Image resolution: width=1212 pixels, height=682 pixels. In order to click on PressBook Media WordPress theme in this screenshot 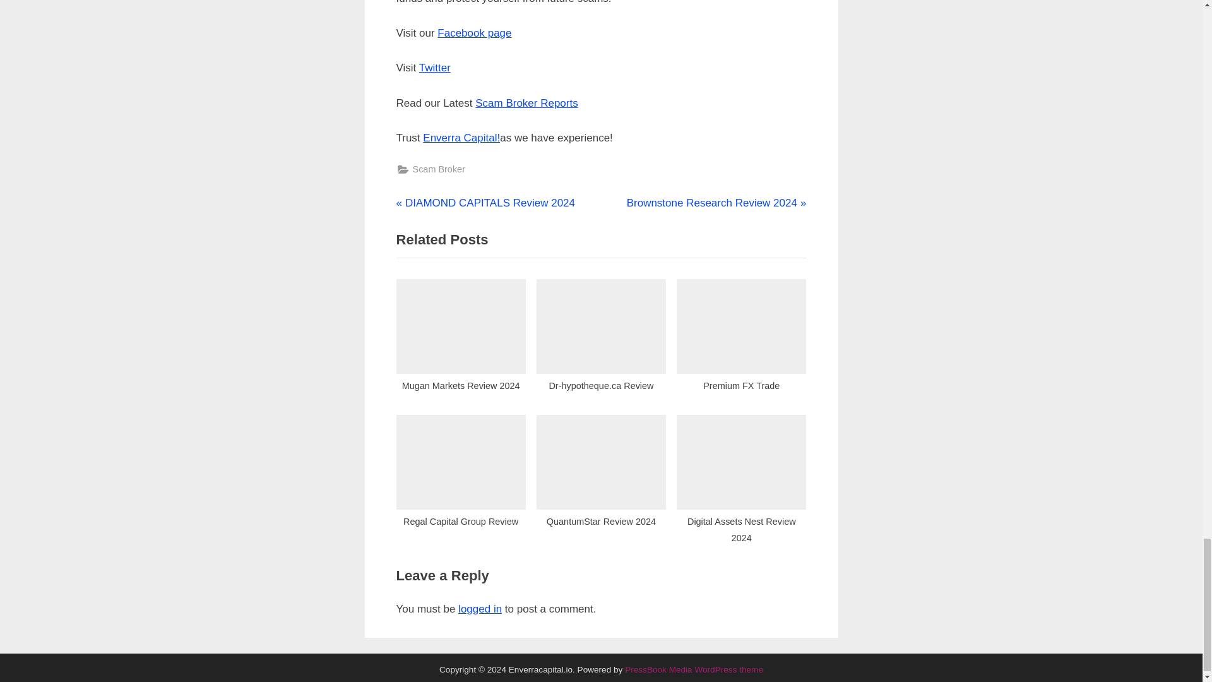, I will do `click(694, 669)`.